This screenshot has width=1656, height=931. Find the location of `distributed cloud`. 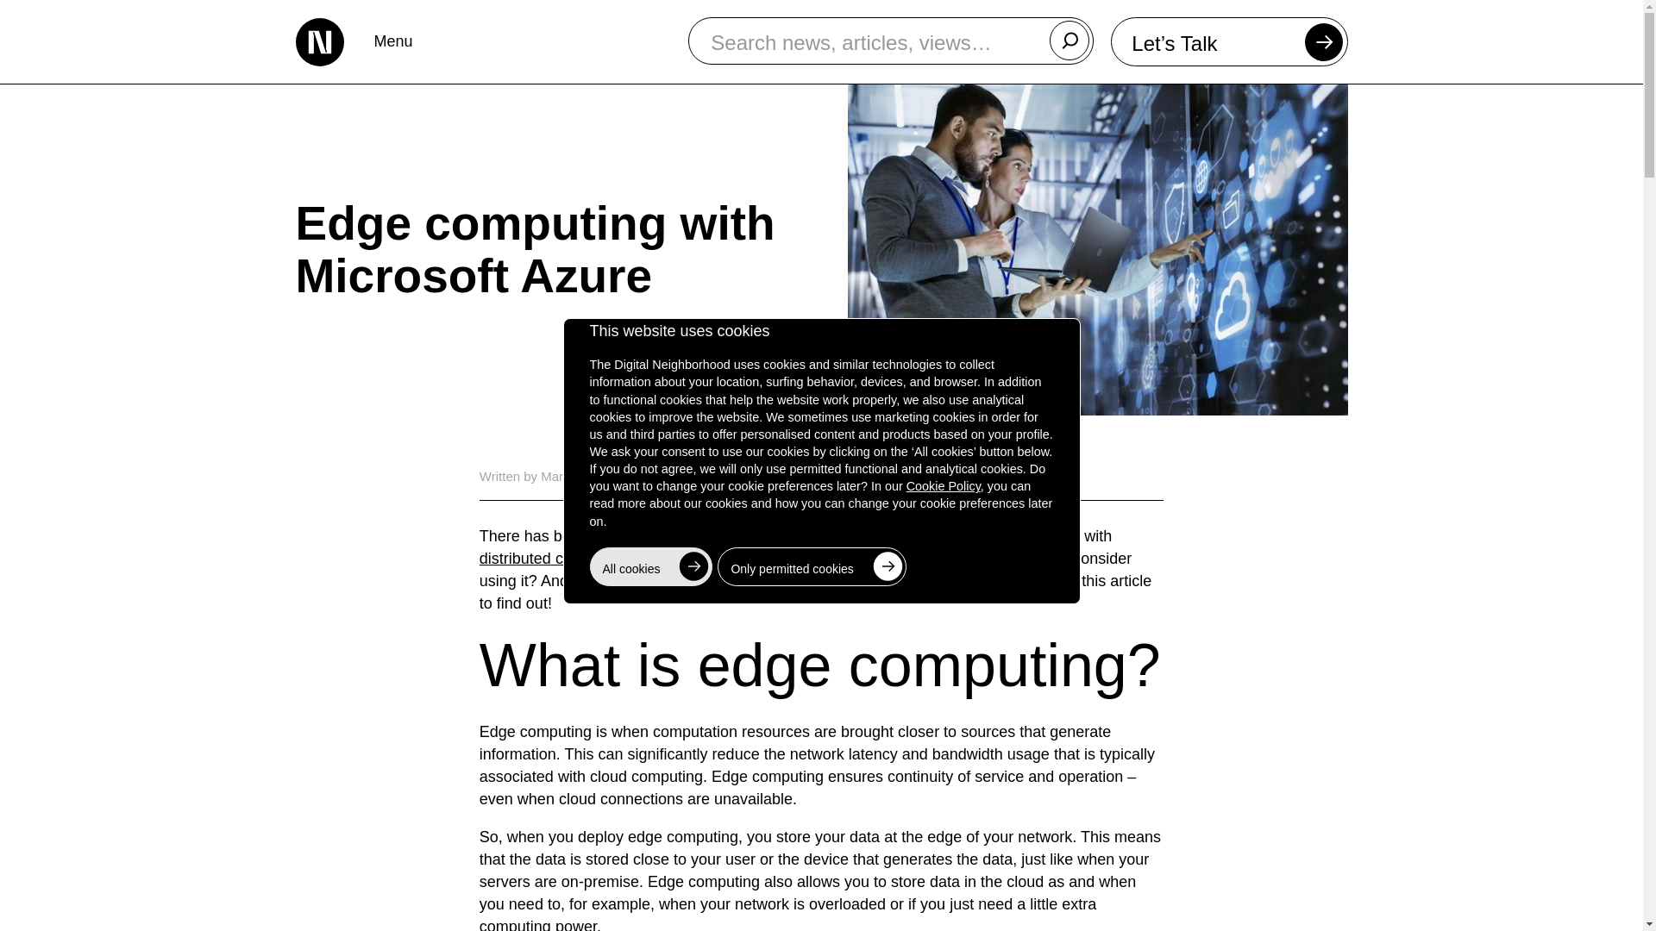

distributed cloud is located at coordinates (536, 559).